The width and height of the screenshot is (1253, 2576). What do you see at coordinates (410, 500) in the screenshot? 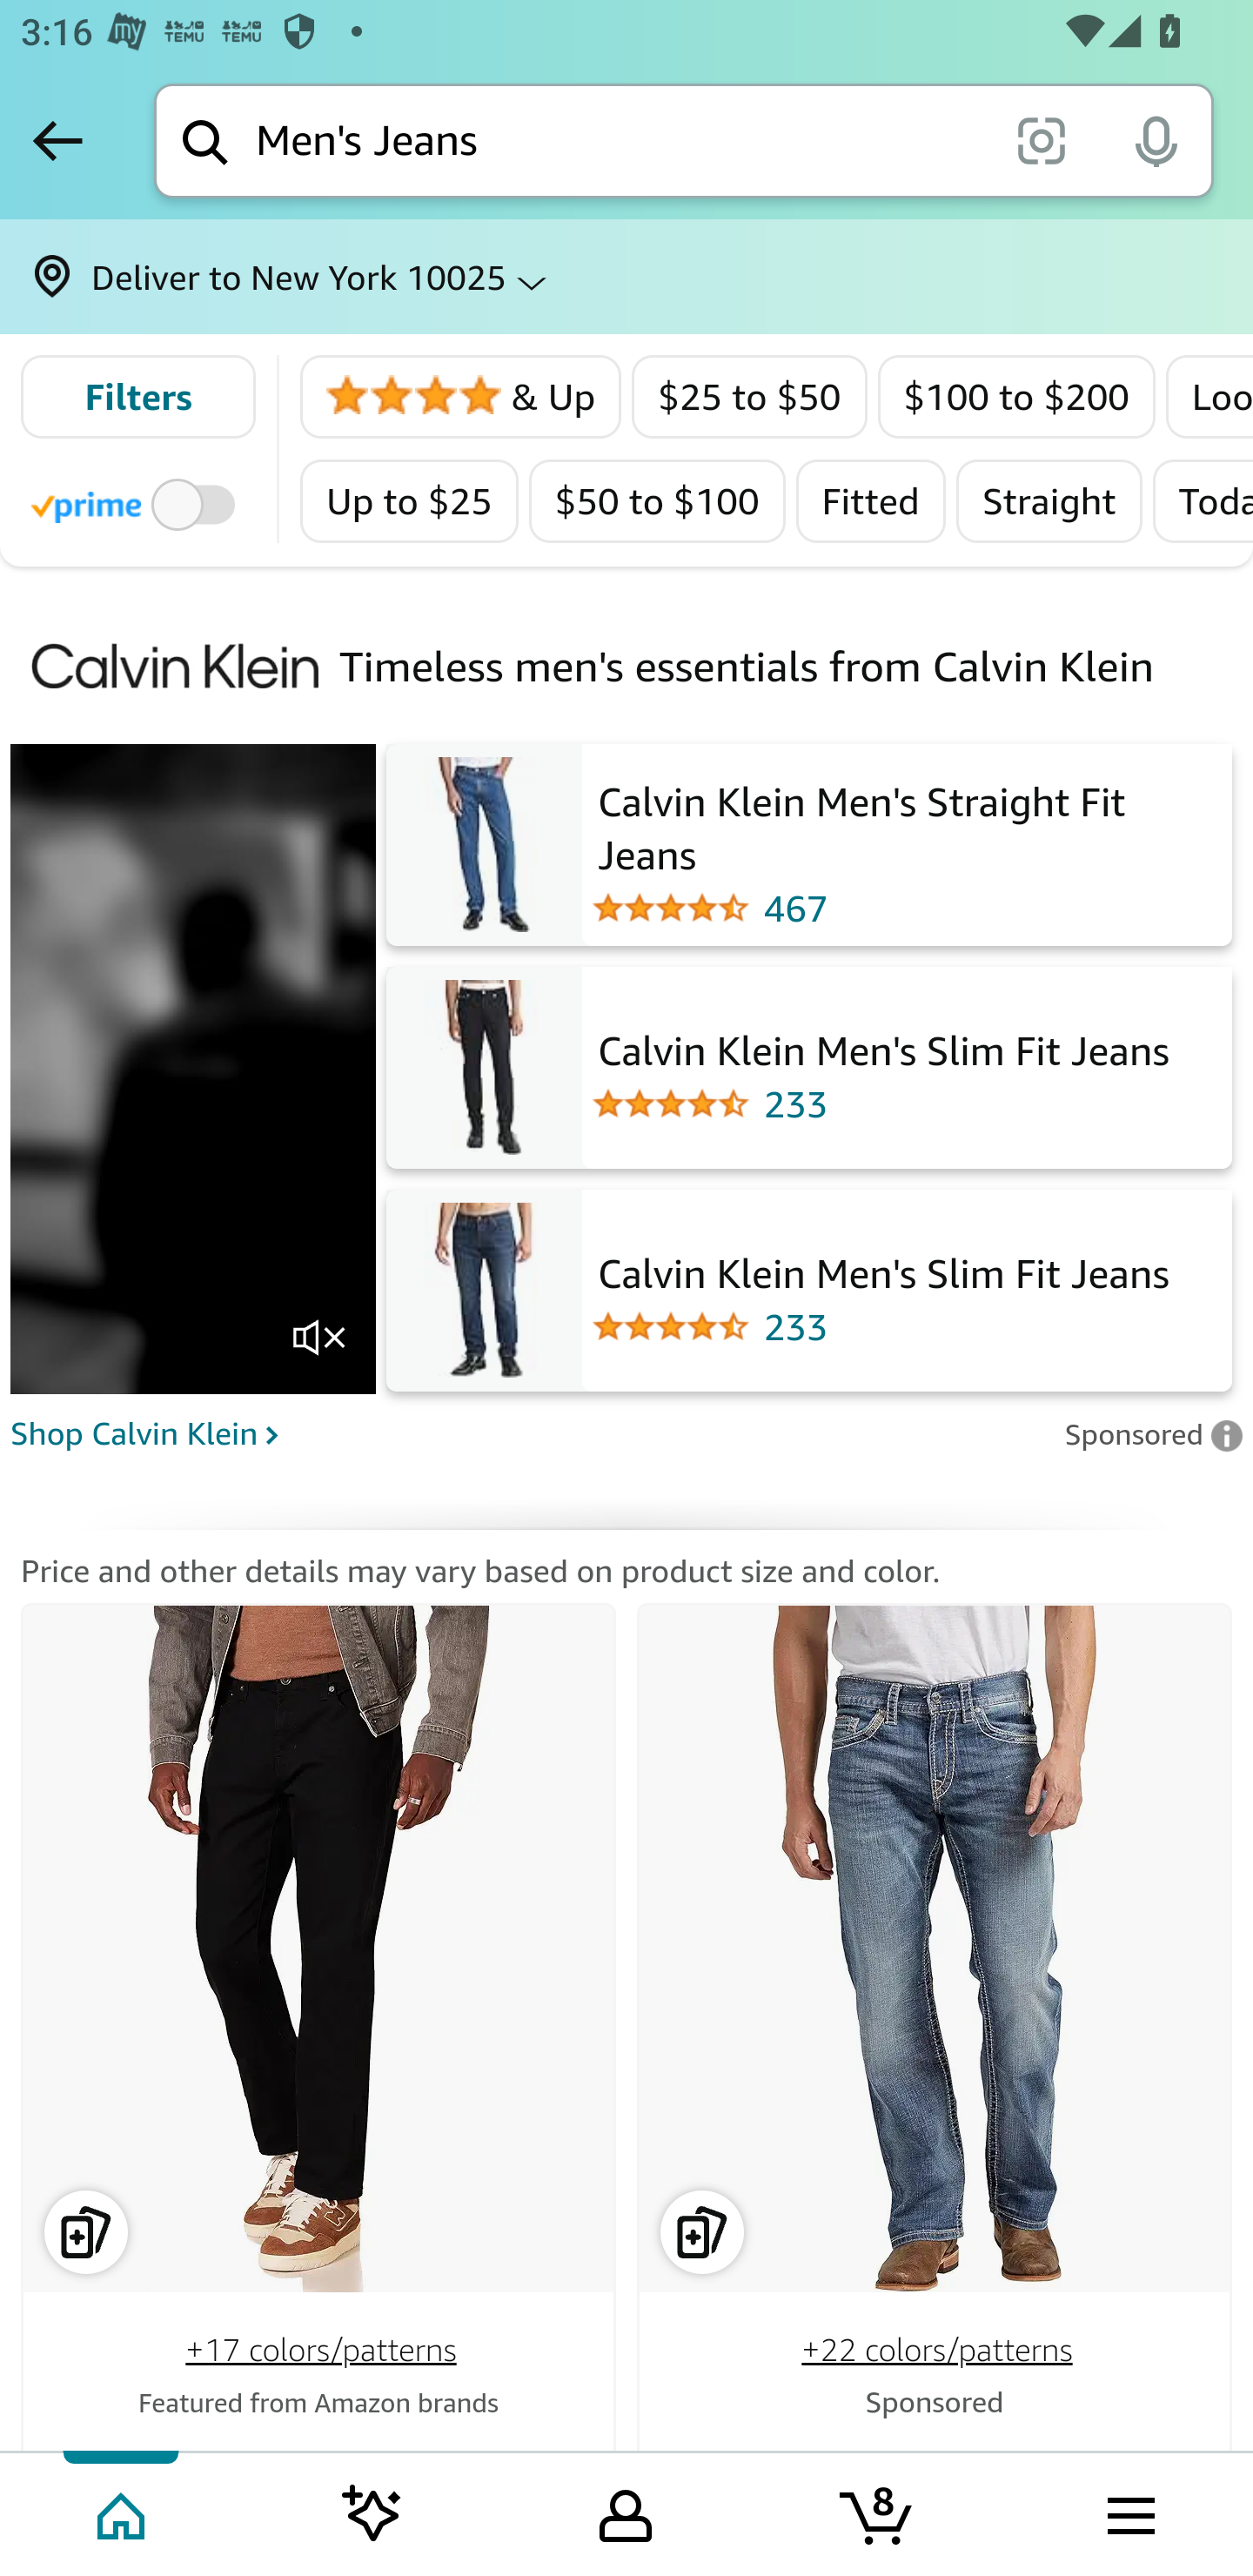
I see `Up to $25` at bounding box center [410, 500].